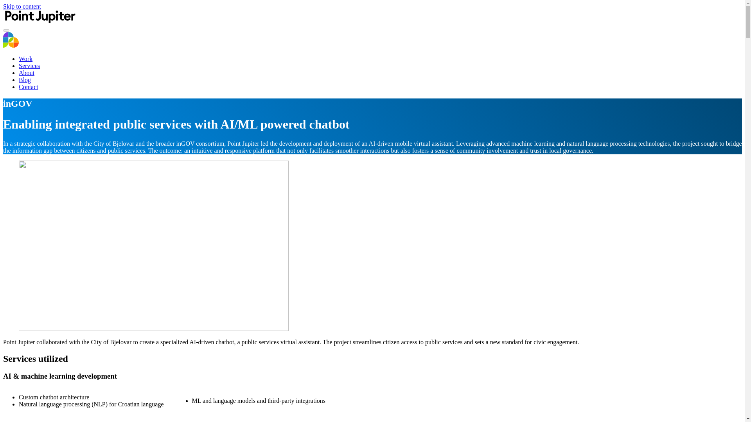 The image size is (751, 422). I want to click on Point Jupiter logo link to homepage, so click(40, 21).